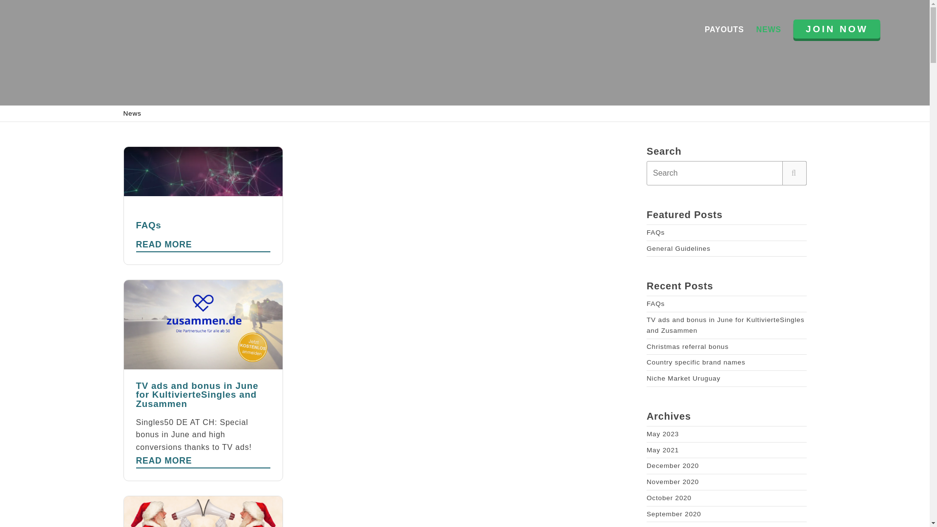 This screenshot has width=937, height=527. What do you see at coordinates (655, 232) in the screenshot?
I see `JOIN NOW` at bounding box center [655, 232].